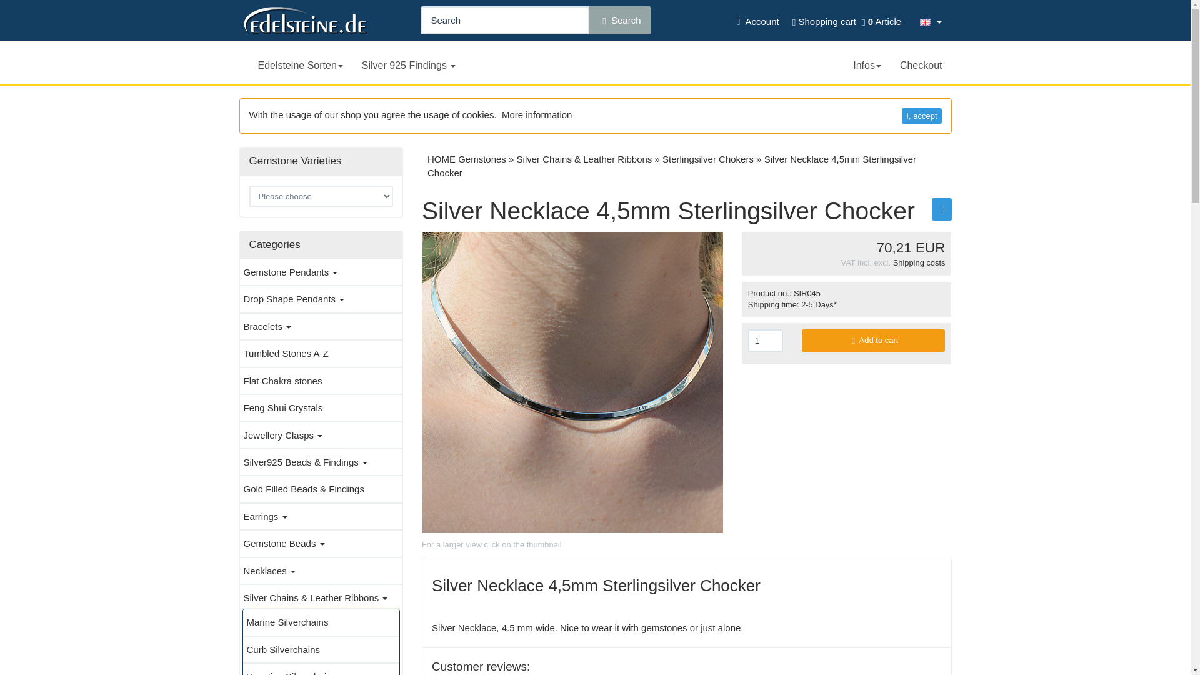 This screenshot has height=675, width=1200. I want to click on Necklaces, so click(321, 571).